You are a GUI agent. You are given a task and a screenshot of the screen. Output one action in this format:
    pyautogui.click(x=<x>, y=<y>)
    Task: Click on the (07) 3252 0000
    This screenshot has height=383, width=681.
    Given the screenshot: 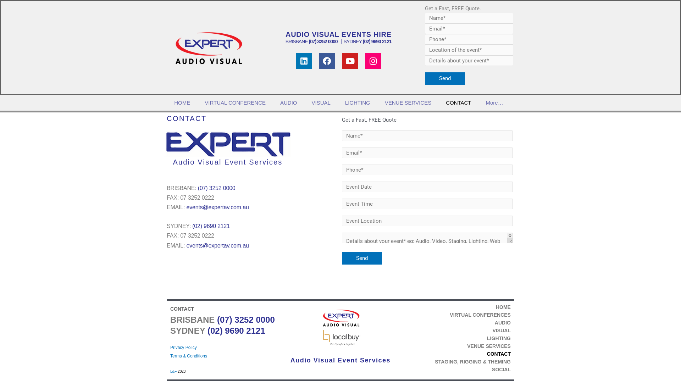 What is the action you would take?
    pyautogui.click(x=246, y=320)
    